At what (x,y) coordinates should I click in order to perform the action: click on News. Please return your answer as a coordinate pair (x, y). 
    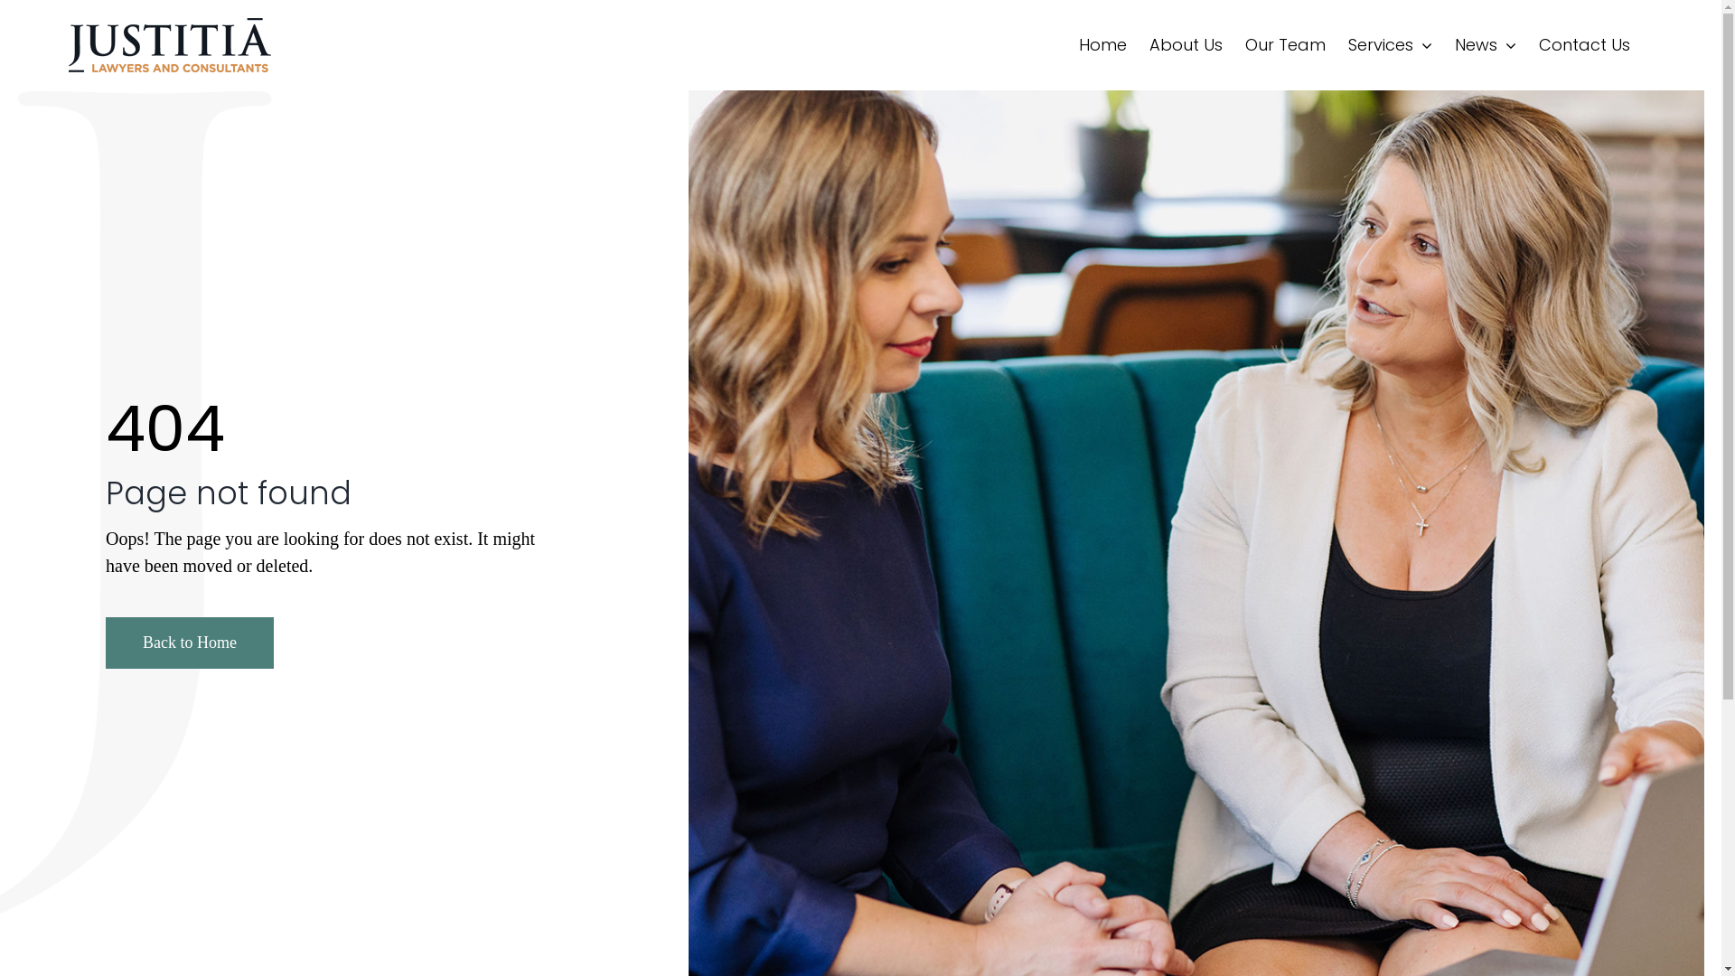
    Looking at the image, I should click on (1486, 45).